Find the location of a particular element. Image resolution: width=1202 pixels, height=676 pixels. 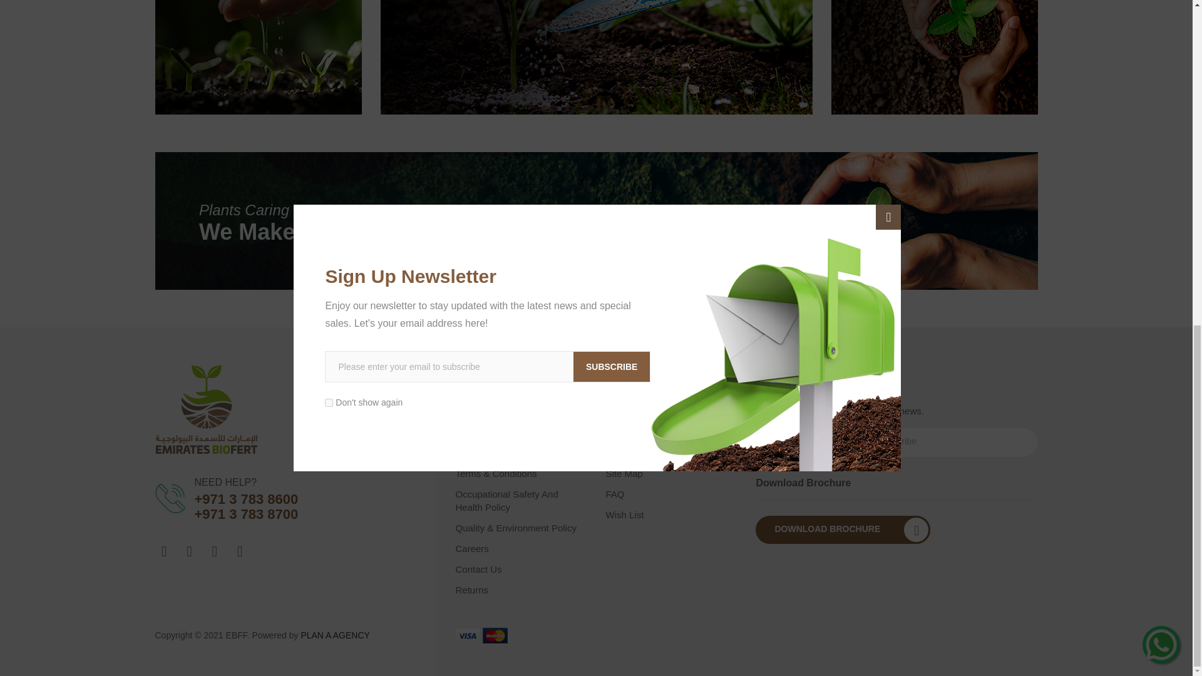

Linkedin is located at coordinates (214, 551).